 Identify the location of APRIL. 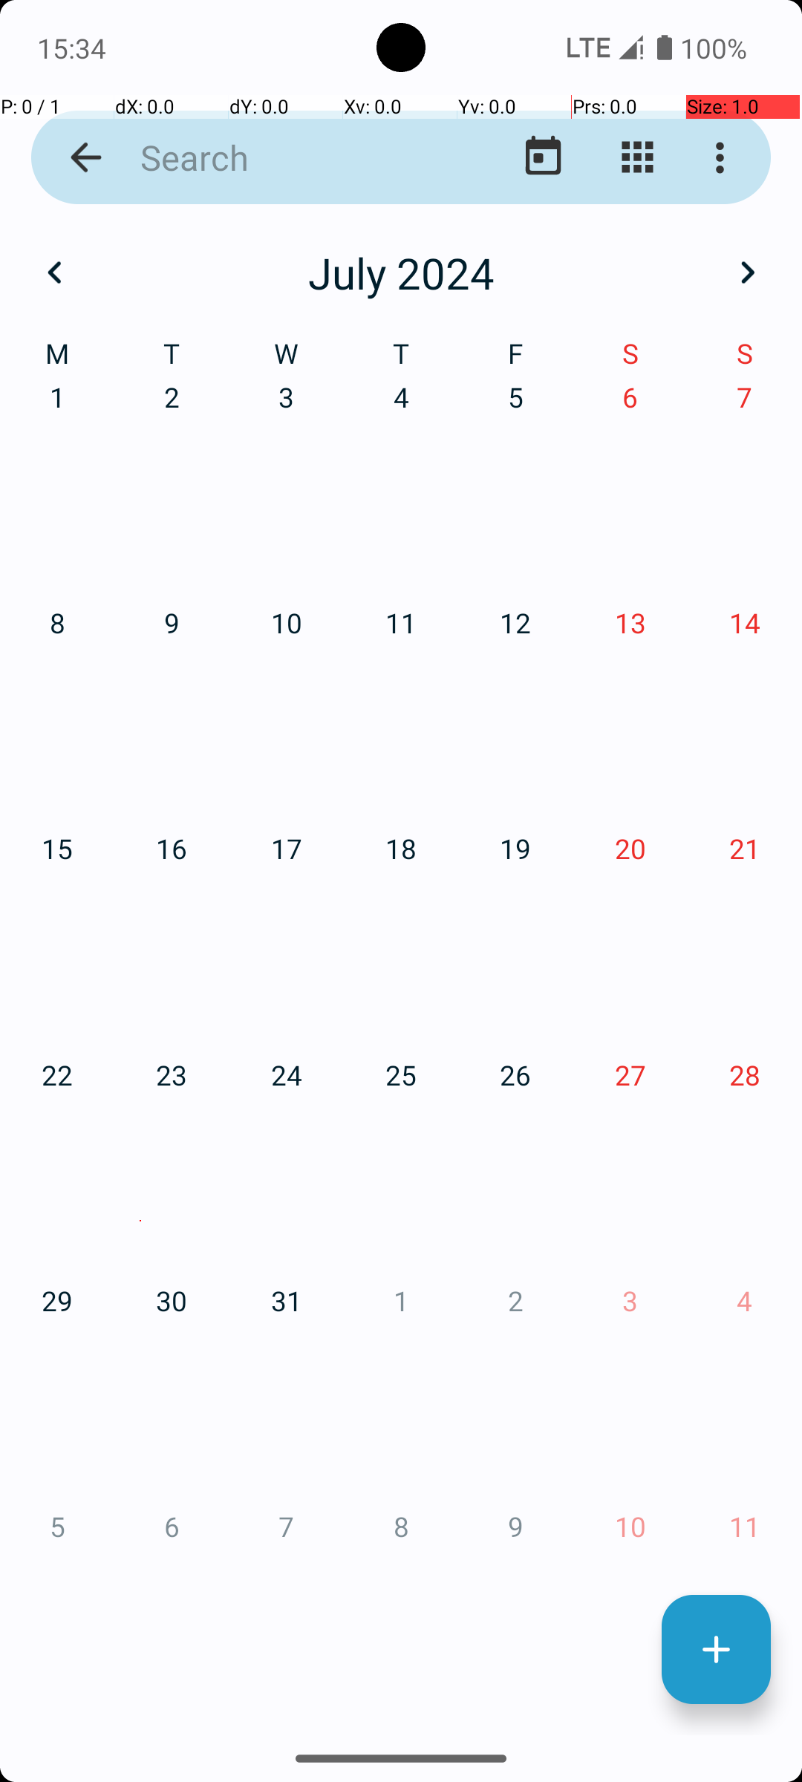
(140, 706).